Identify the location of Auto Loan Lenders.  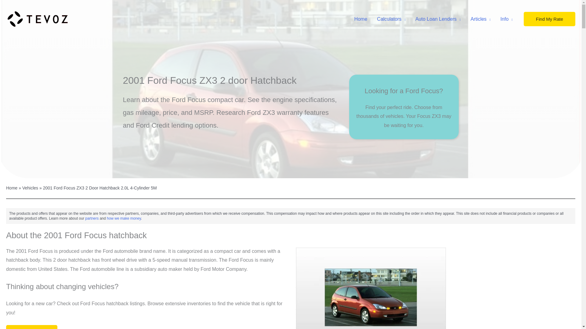
(438, 19).